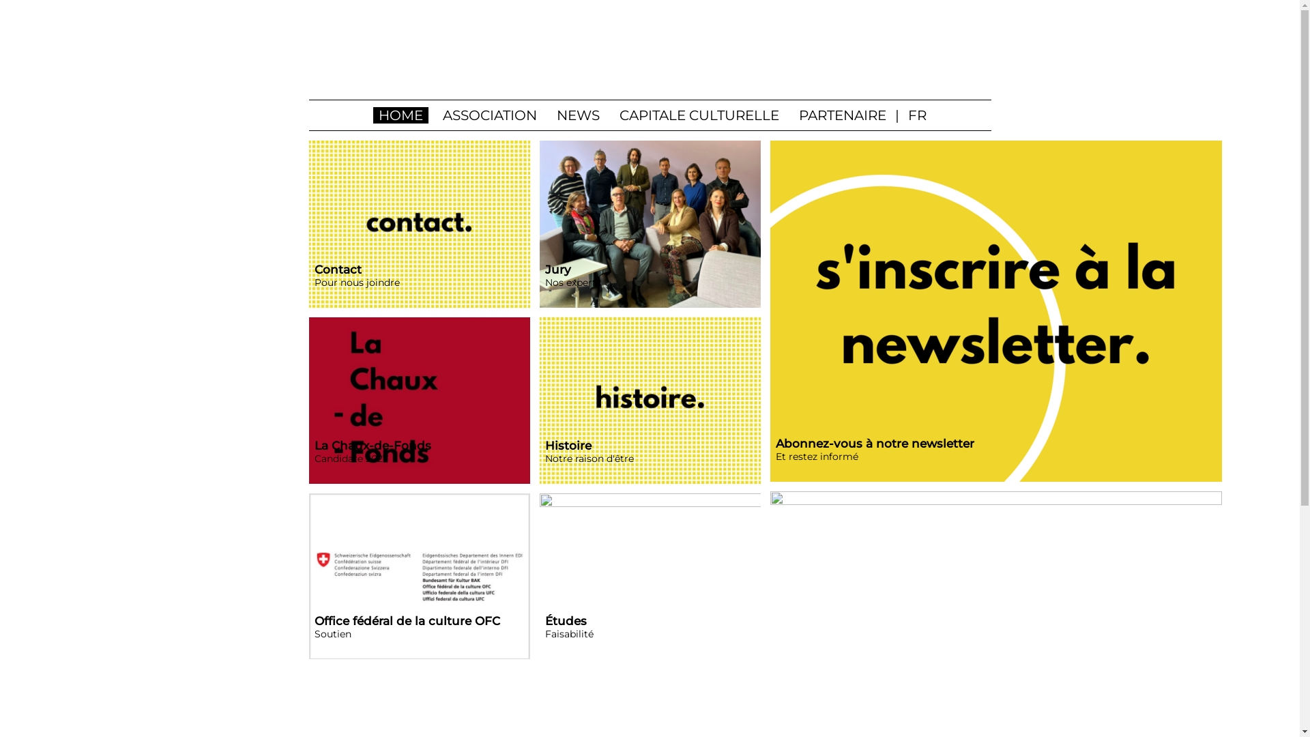 The height and width of the screenshot is (737, 1310). What do you see at coordinates (843, 115) in the screenshot?
I see `PARTENAIRE` at bounding box center [843, 115].